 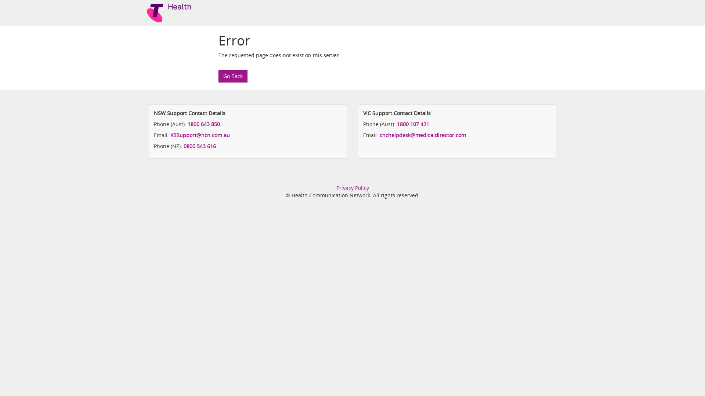 I want to click on KSSupport@hcn.com.au, so click(x=200, y=135).